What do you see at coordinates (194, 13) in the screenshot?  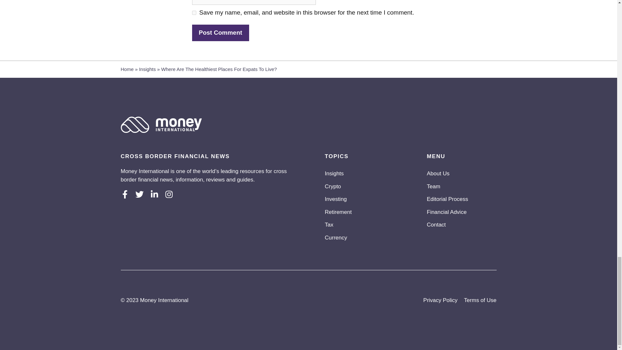 I see `yes` at bounding box center [194, 13].